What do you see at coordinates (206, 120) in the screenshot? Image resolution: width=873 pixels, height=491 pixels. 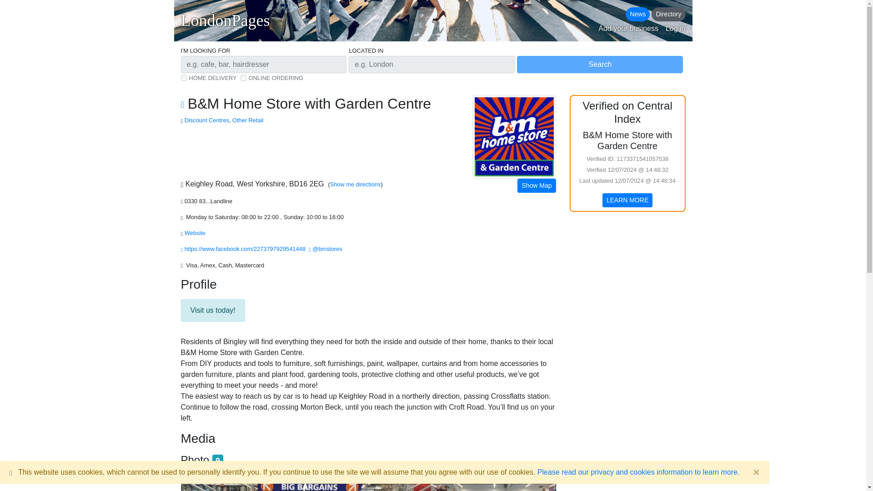 I see `Discount Centres` at bounding box center [206, 120].